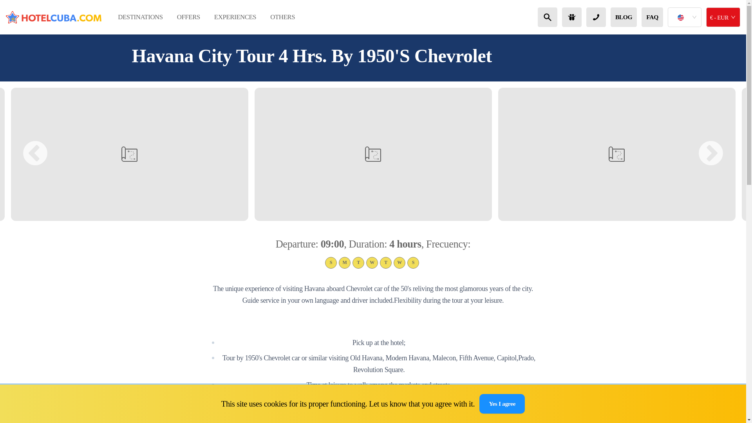  What do you see at coordinates (710, 154) in the screenshot?
I see `Next` at bounding box center [710, 154].